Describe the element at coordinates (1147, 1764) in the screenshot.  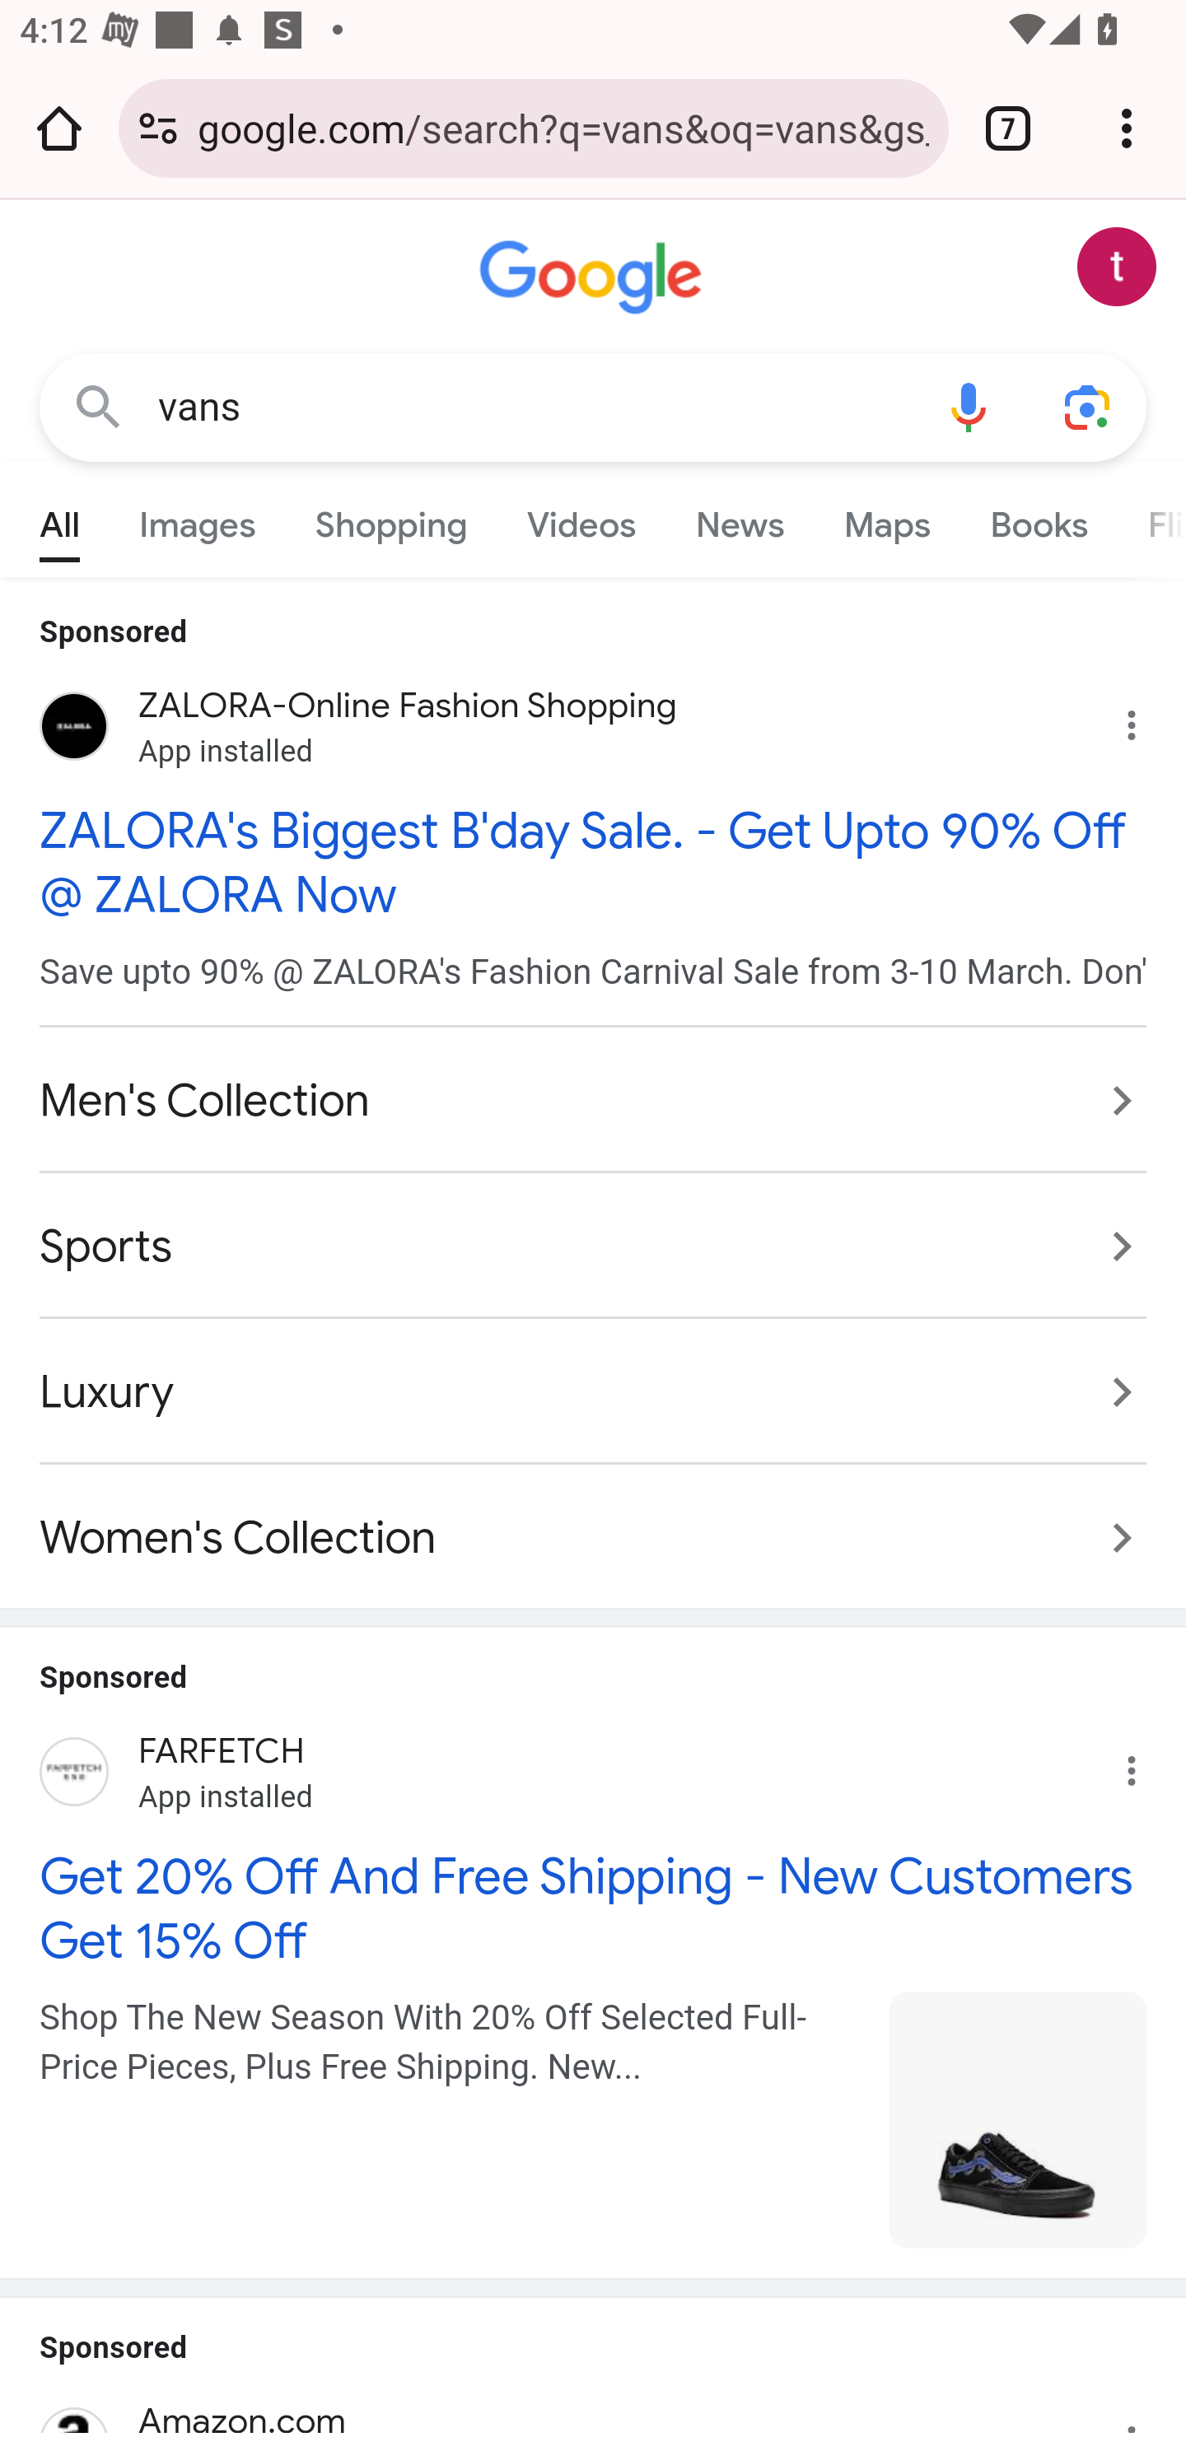
I see `Why this ad?` at that location.